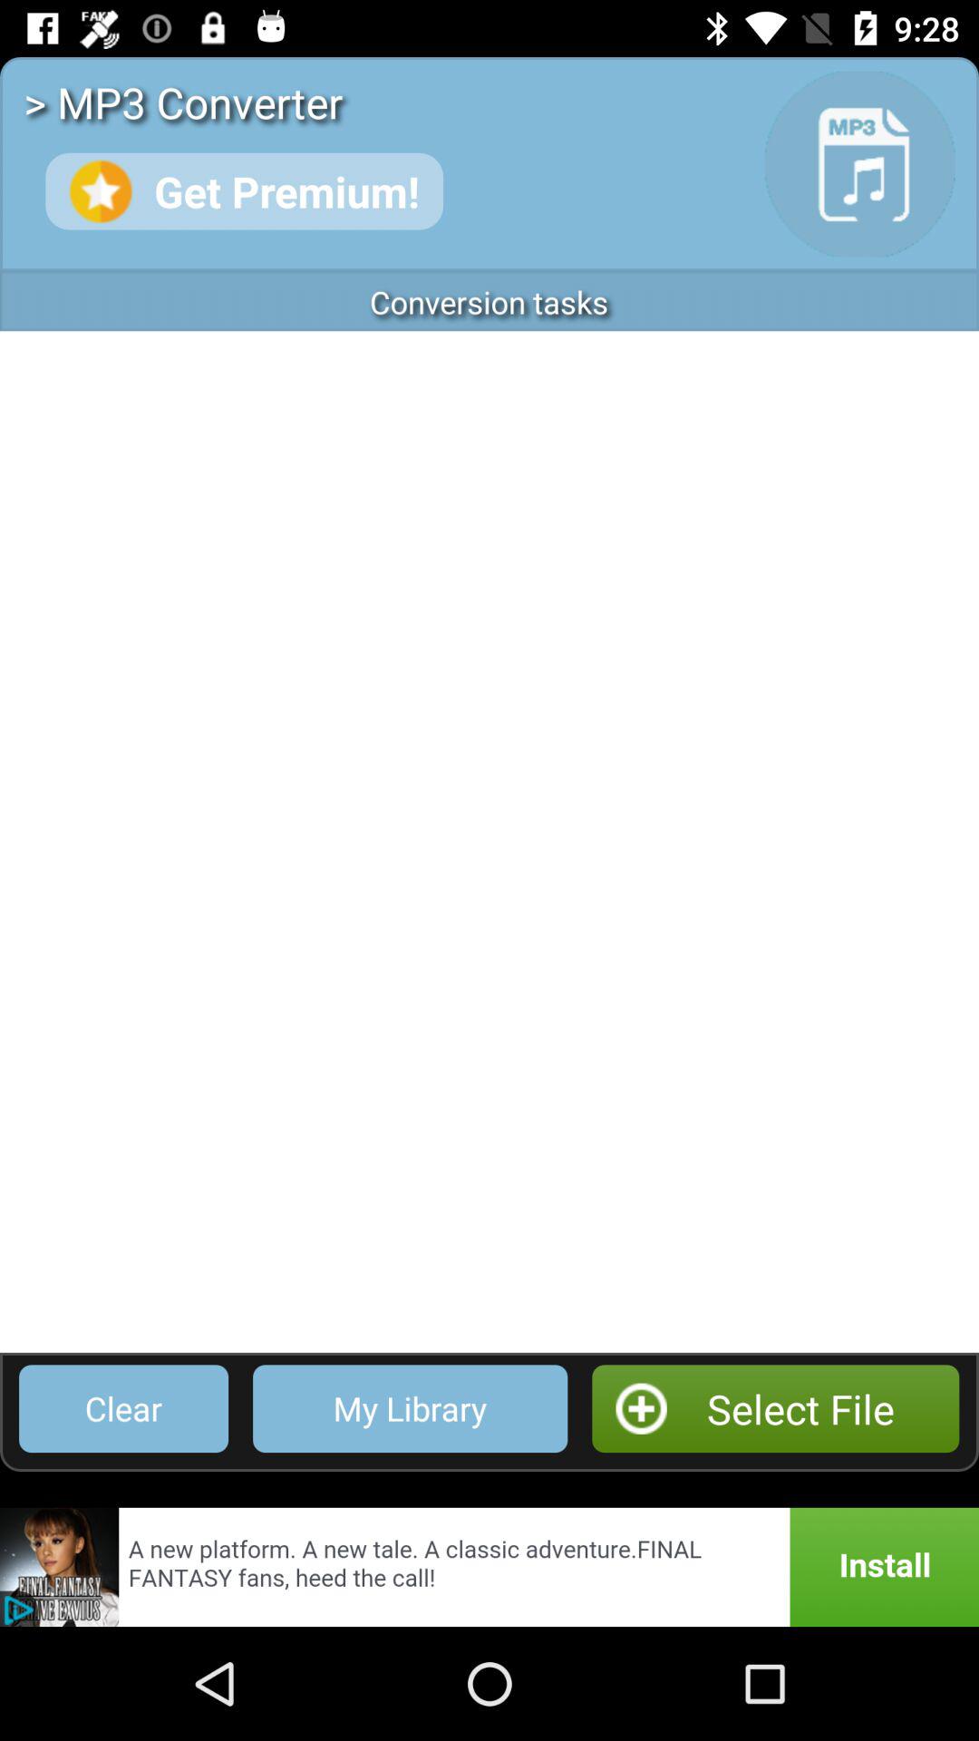 This screenshot has height=1741, width=979. What do you see at coordinates (244, 190) in the screenshot?
I see `swipe until the   get premium!` at bounding box center [244, 190].